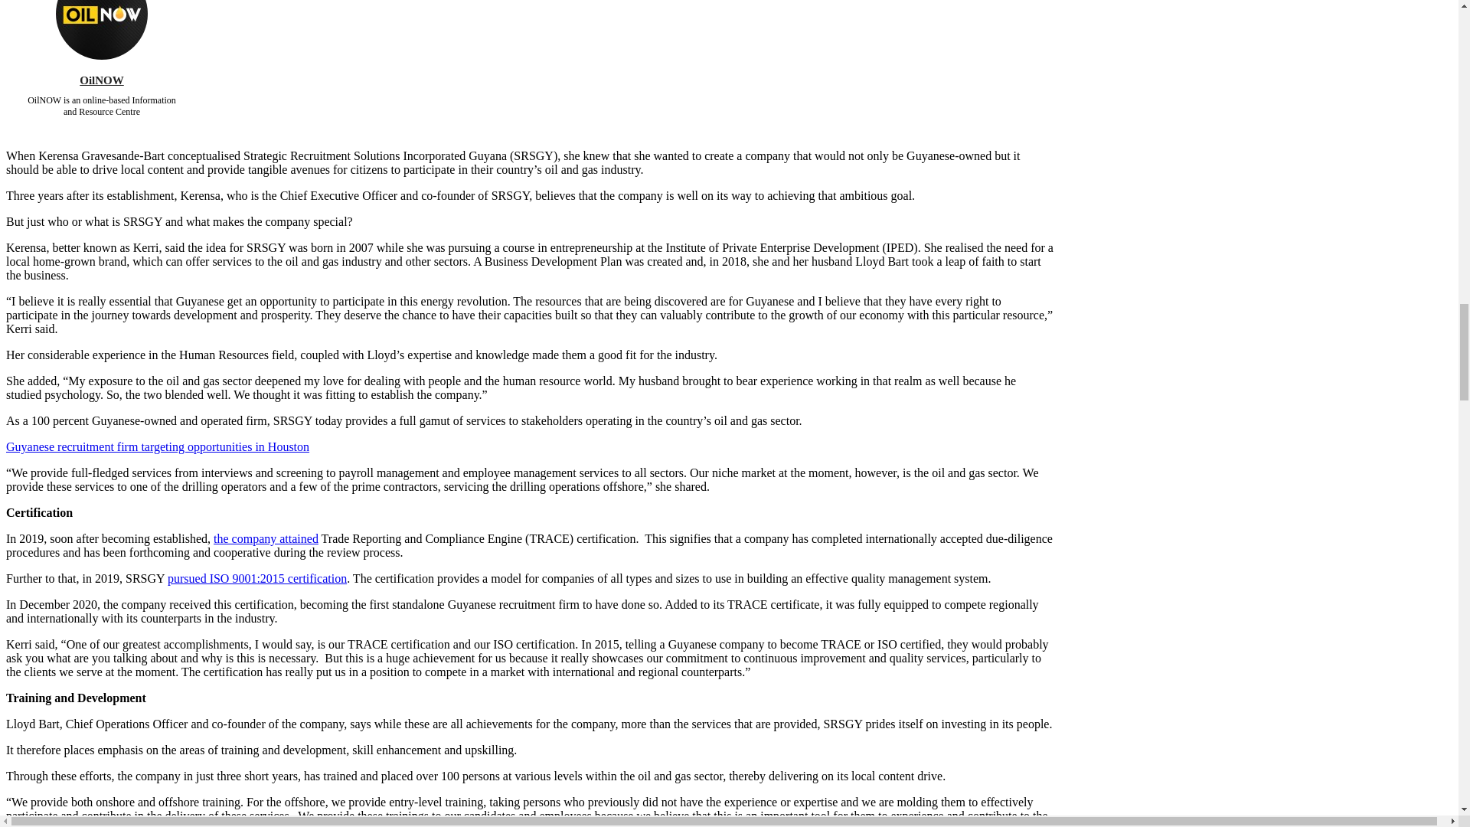  Describe the element at coordinates (101, 29) in the screenshot. I see `OilNOW` at that location.